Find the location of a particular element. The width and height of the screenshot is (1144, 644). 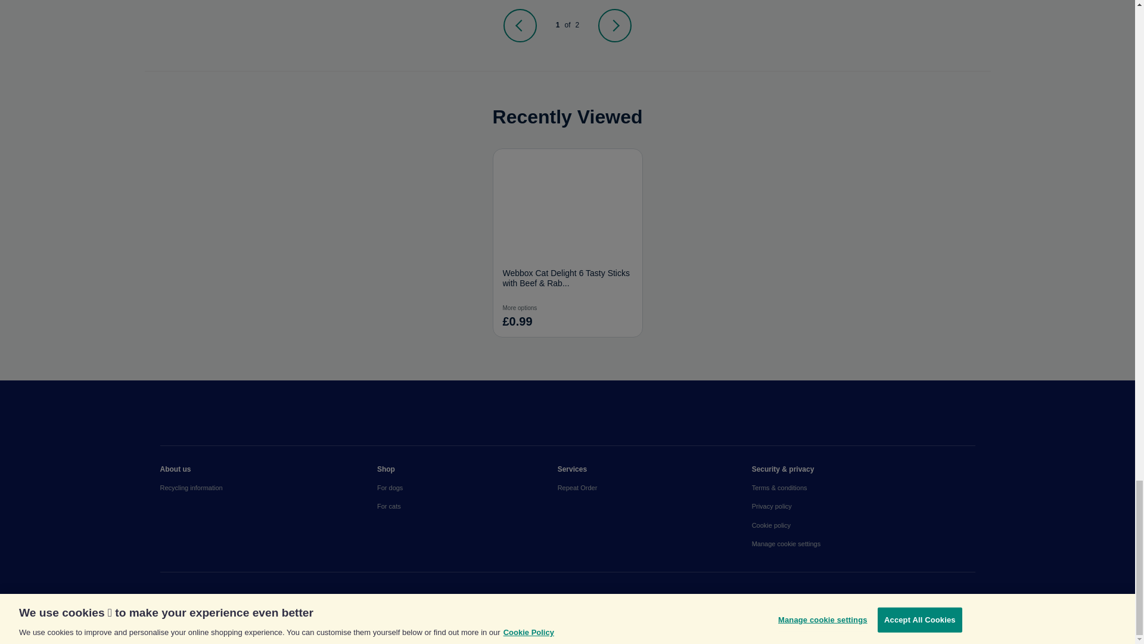

For cats is located at coordinates (467, 506).